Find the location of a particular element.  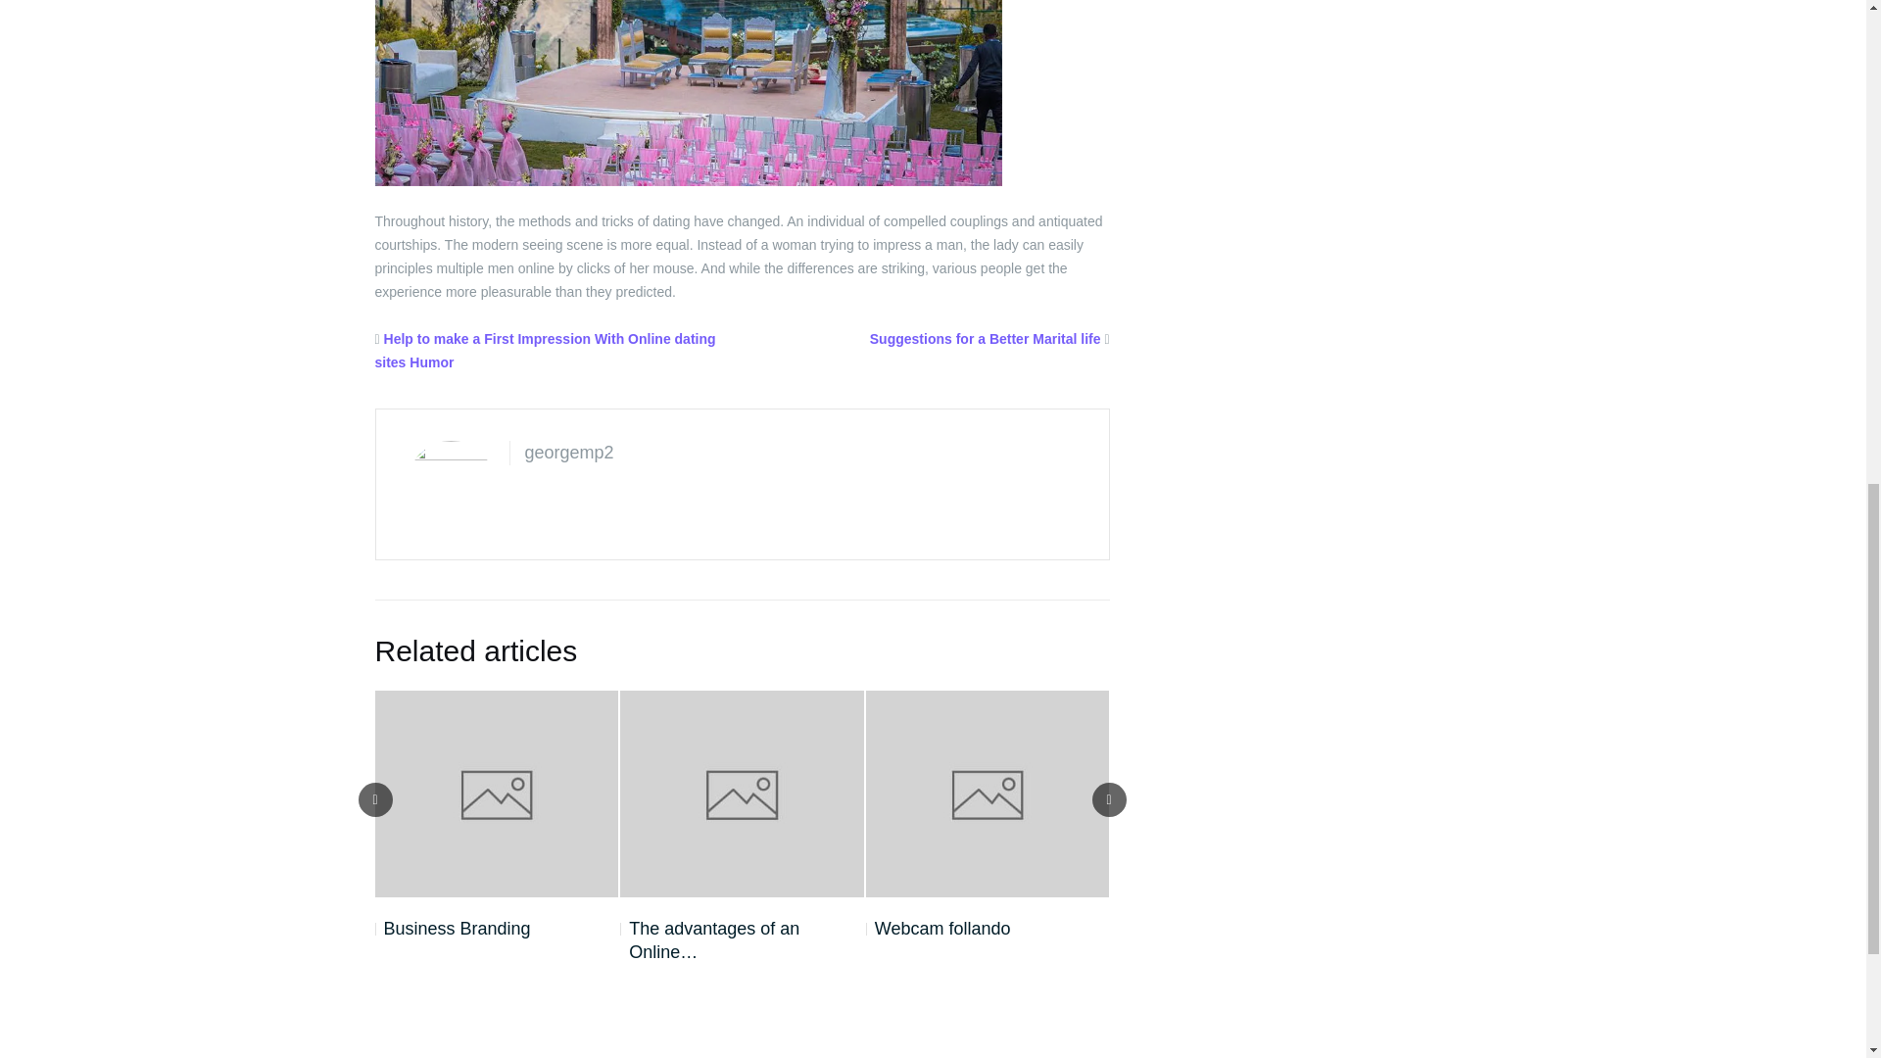

Webcam follando is located at coordinates (939, 929).